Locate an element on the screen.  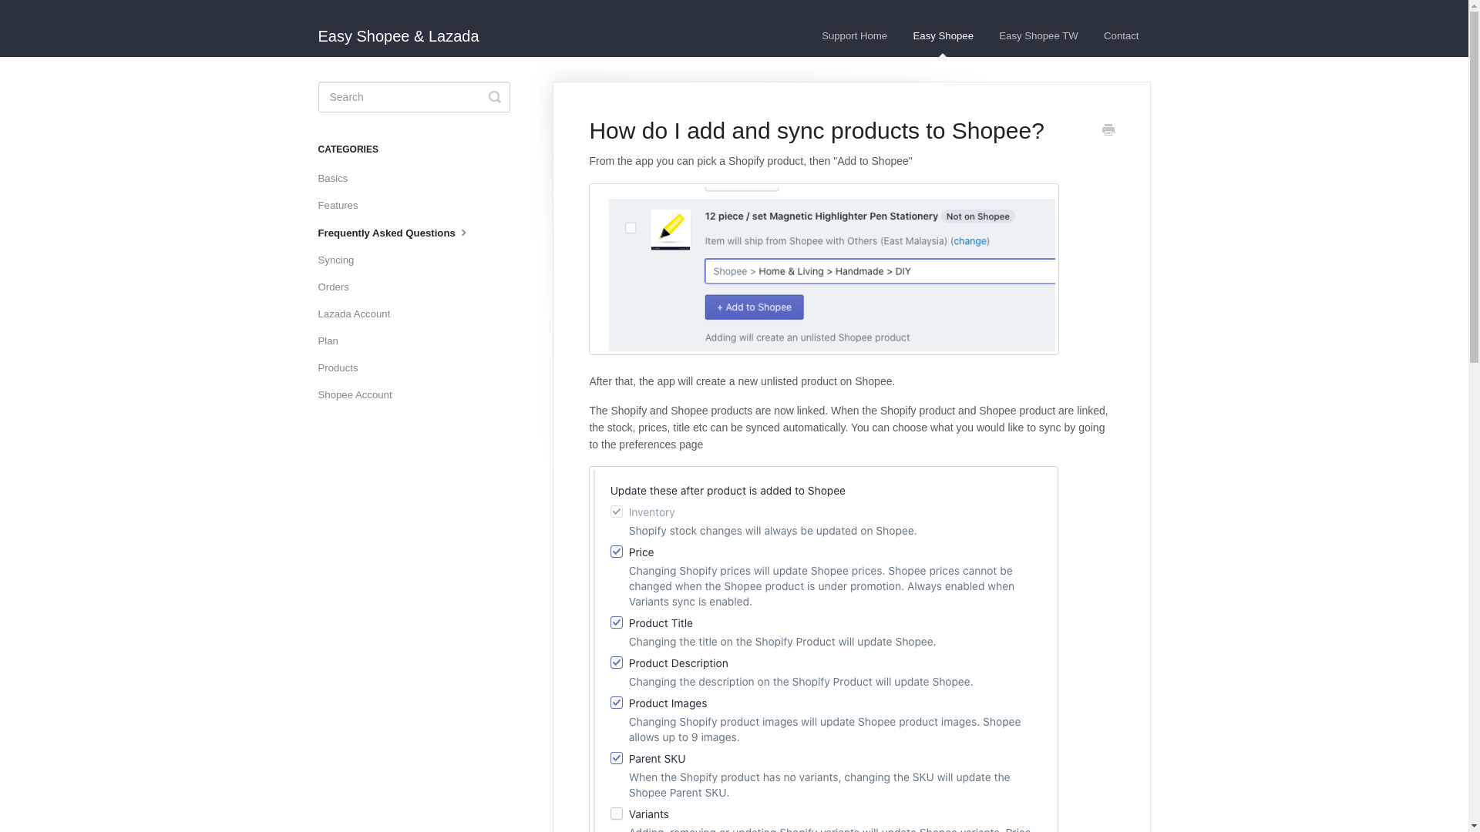
Basics is located at coordinates (338, 179).